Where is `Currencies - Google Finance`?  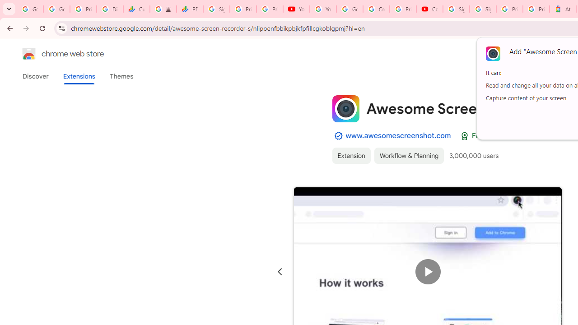
Currencies - Google Finance is located at coordinates (136, 9).